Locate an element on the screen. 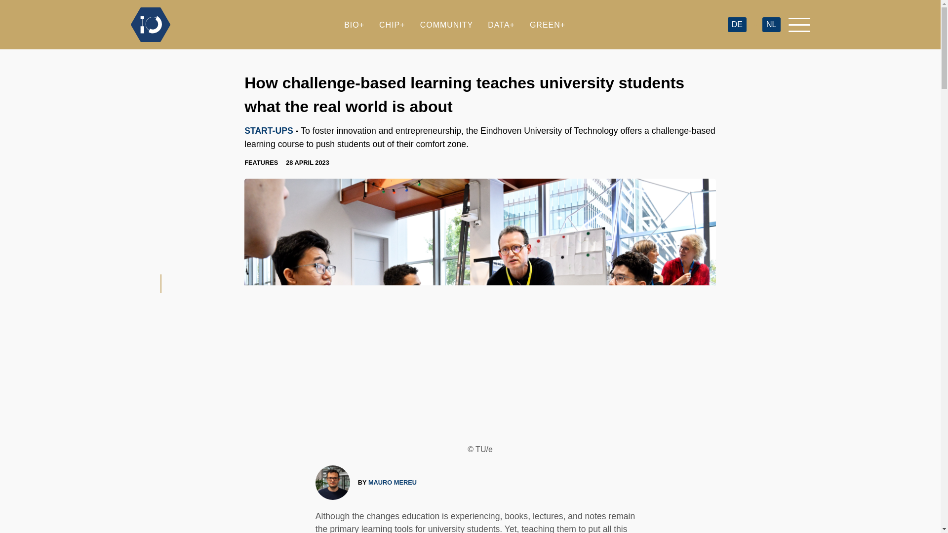 Image resolution: width=948 pixels, height=533 pixels. COMMUNITY is located at coordinates (446, 25).